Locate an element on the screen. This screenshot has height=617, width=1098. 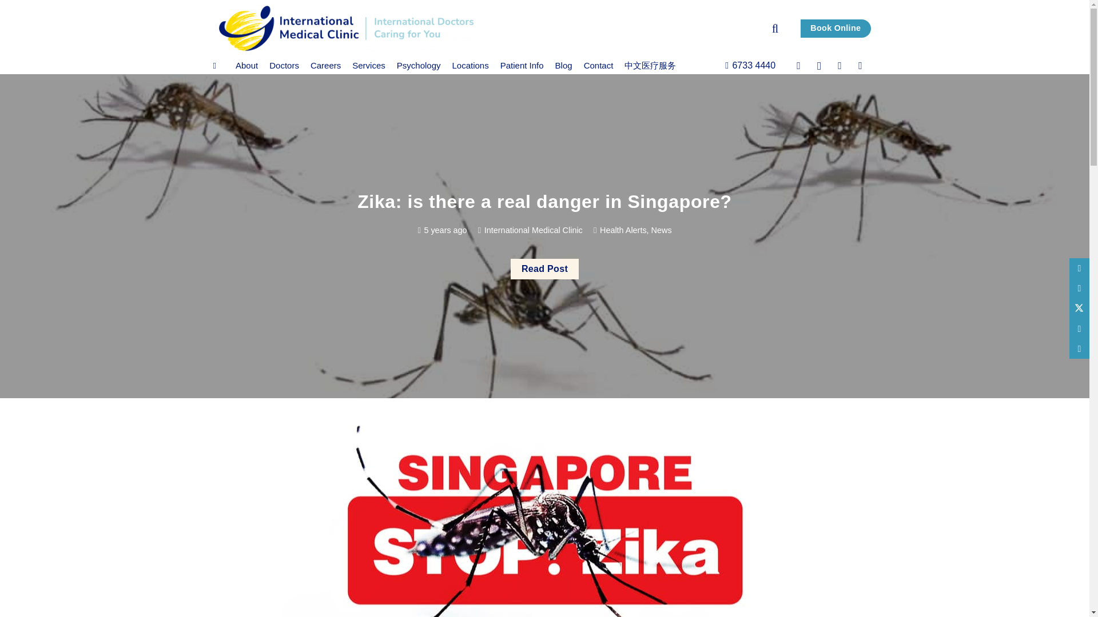
Psychology is located at coordinates (419, 65).